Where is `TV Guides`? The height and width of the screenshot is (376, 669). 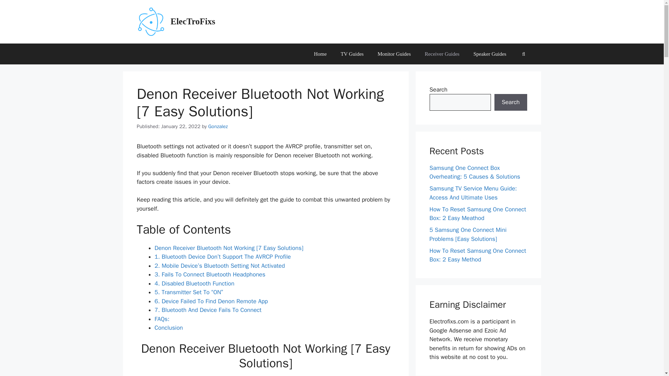 TV Guides is located at coordinates (352, 54).